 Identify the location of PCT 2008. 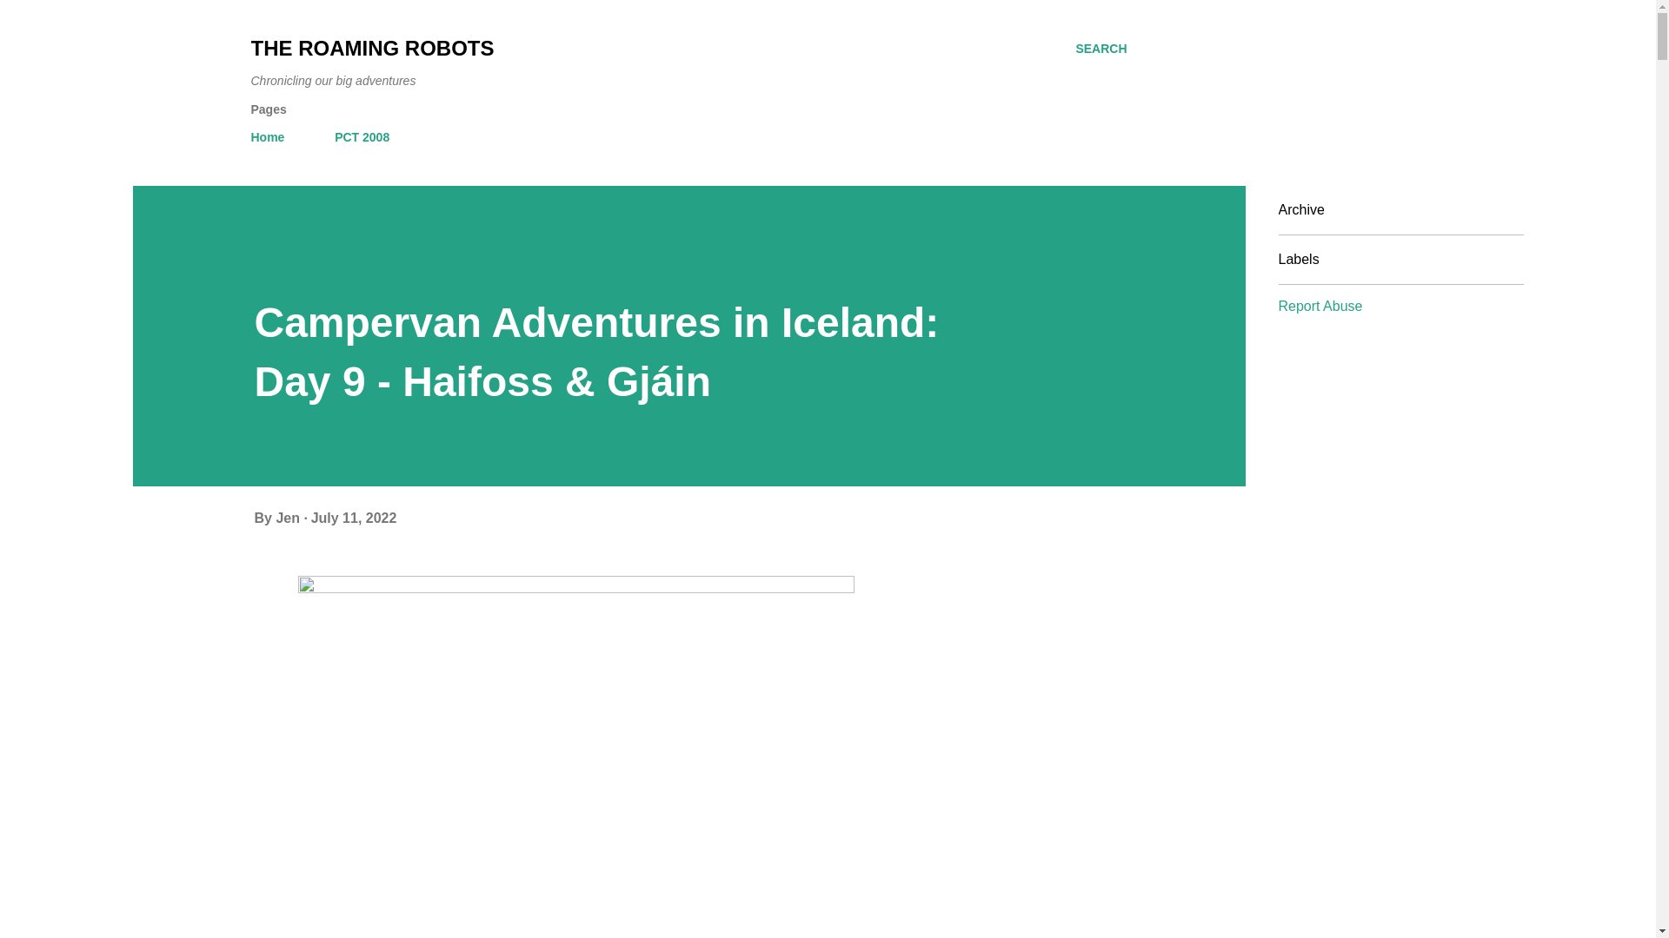
(362, 137).